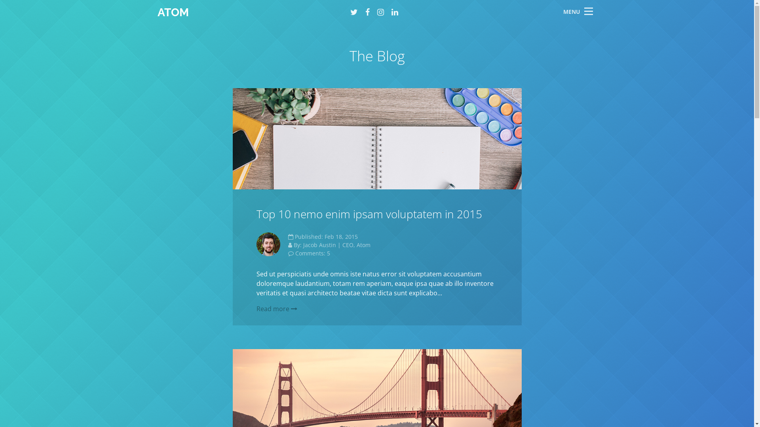 The width and height of the screenshot is (760, 427). I want to click on 404, so click(707, 186).